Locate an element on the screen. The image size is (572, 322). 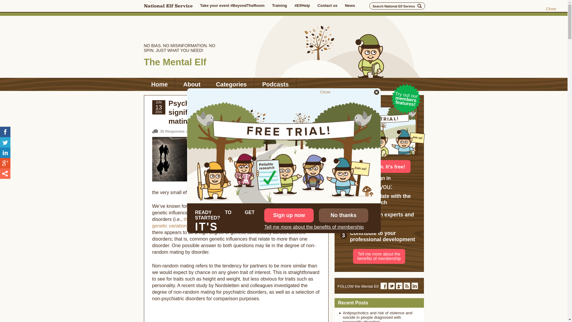
Search is located at coordinates (419, 6).